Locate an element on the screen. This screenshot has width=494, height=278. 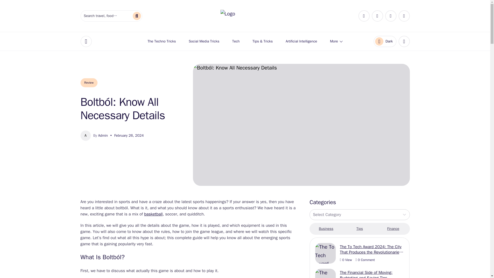
Finance is located at coordinates (385, 41).